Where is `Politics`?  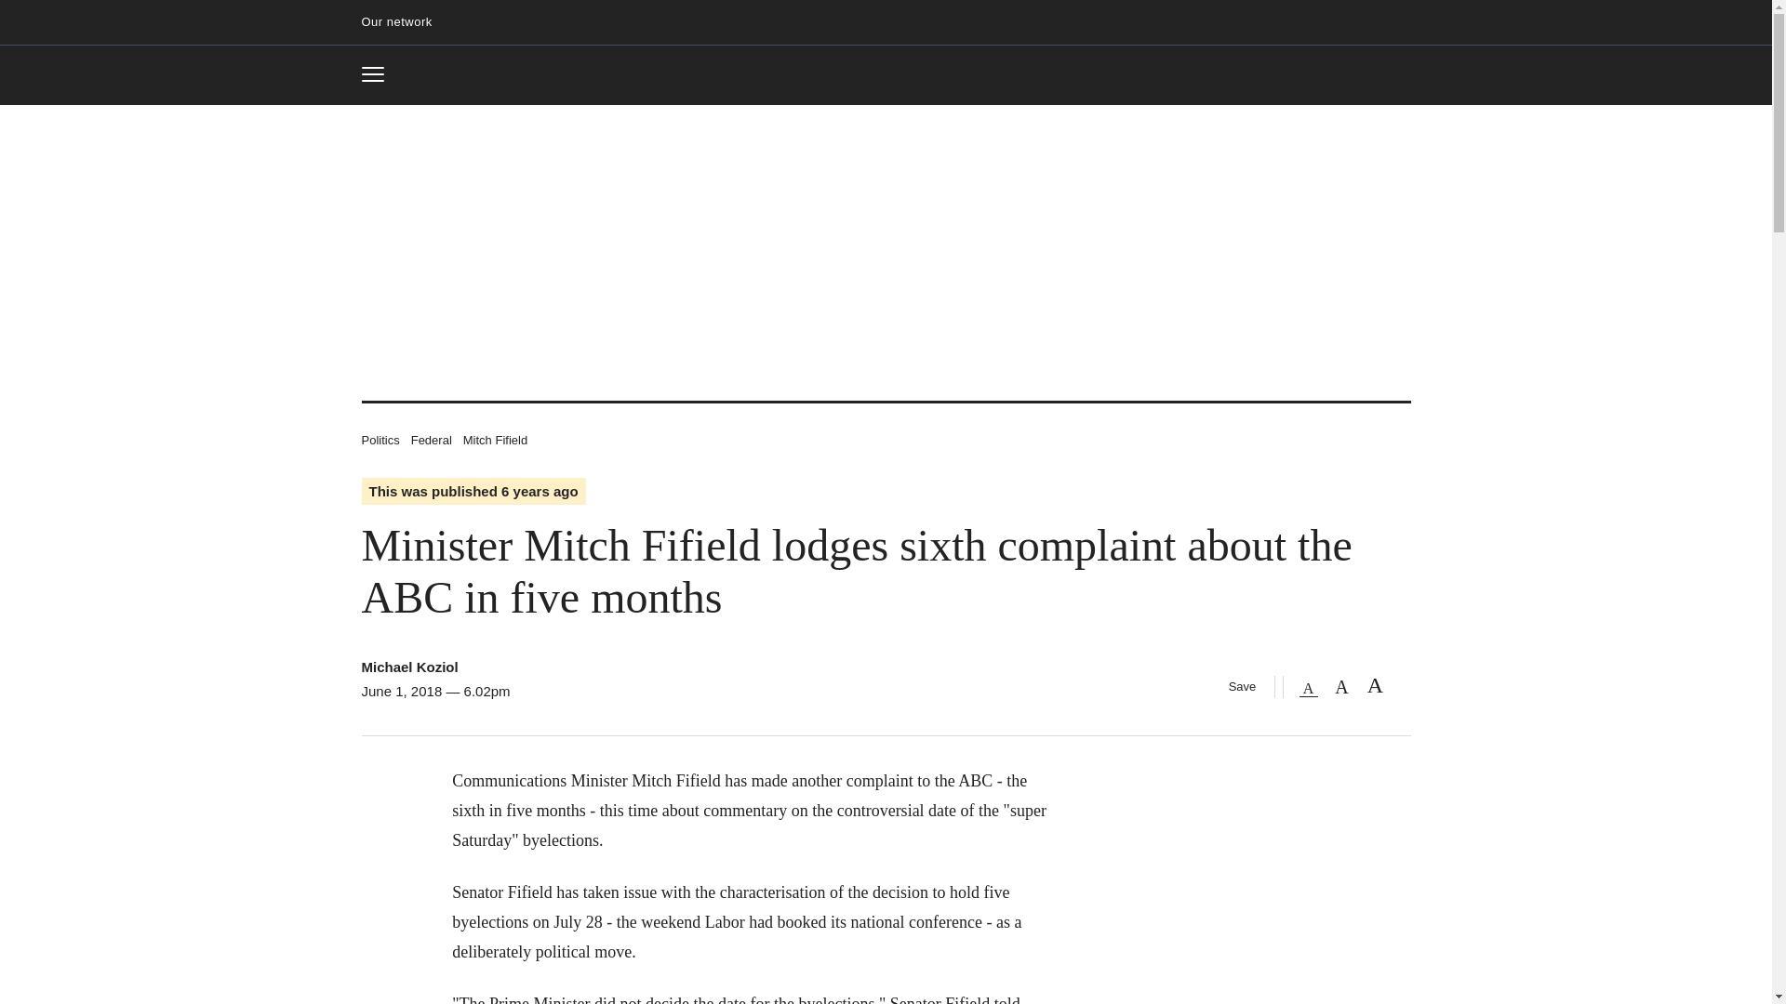
Politics is located at coordinates (886, 76).